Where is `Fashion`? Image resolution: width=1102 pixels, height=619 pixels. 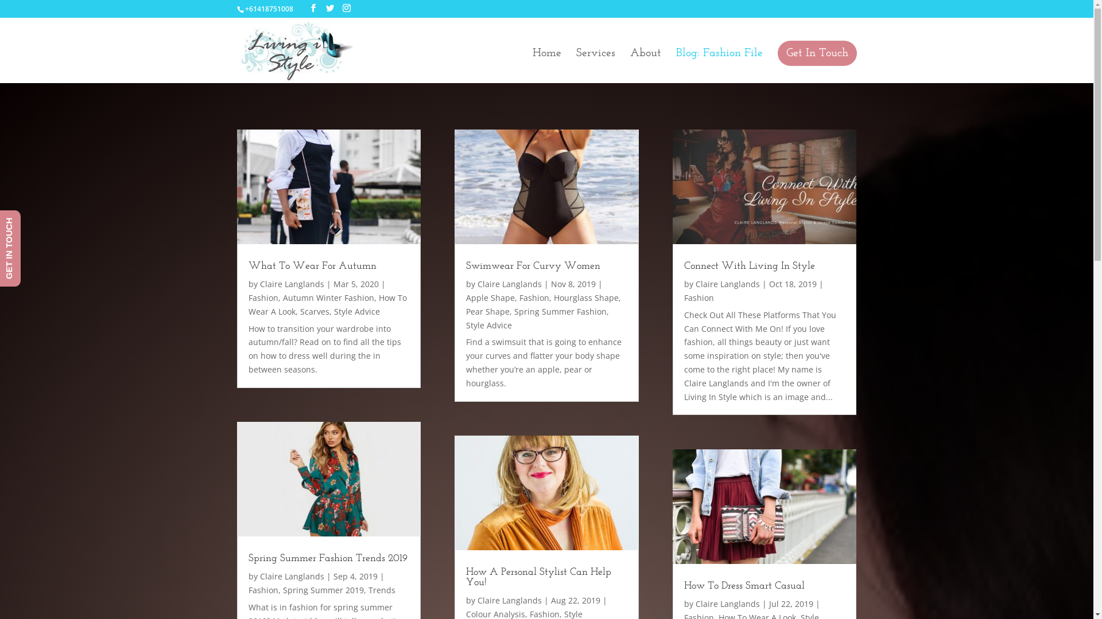
Fashion is located at coordinates (699, 298).